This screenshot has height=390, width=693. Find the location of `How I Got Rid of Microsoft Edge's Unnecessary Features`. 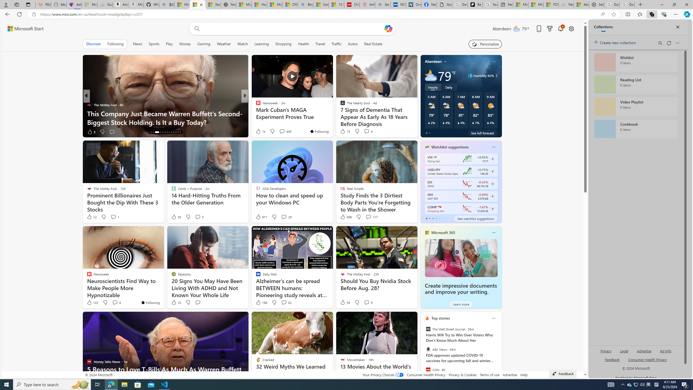

How I Got Rid of Microsoft Edge's Unnecessary Features is located at coordinates (259, 5).